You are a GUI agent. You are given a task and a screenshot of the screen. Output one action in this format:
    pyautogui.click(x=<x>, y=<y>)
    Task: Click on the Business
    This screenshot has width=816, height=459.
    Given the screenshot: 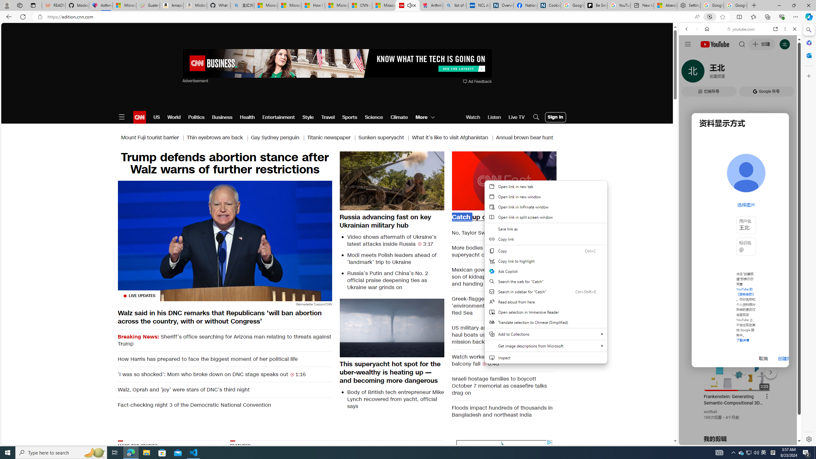 What is the action you would take?
    pyautogui.click(x=222, y=117)
    